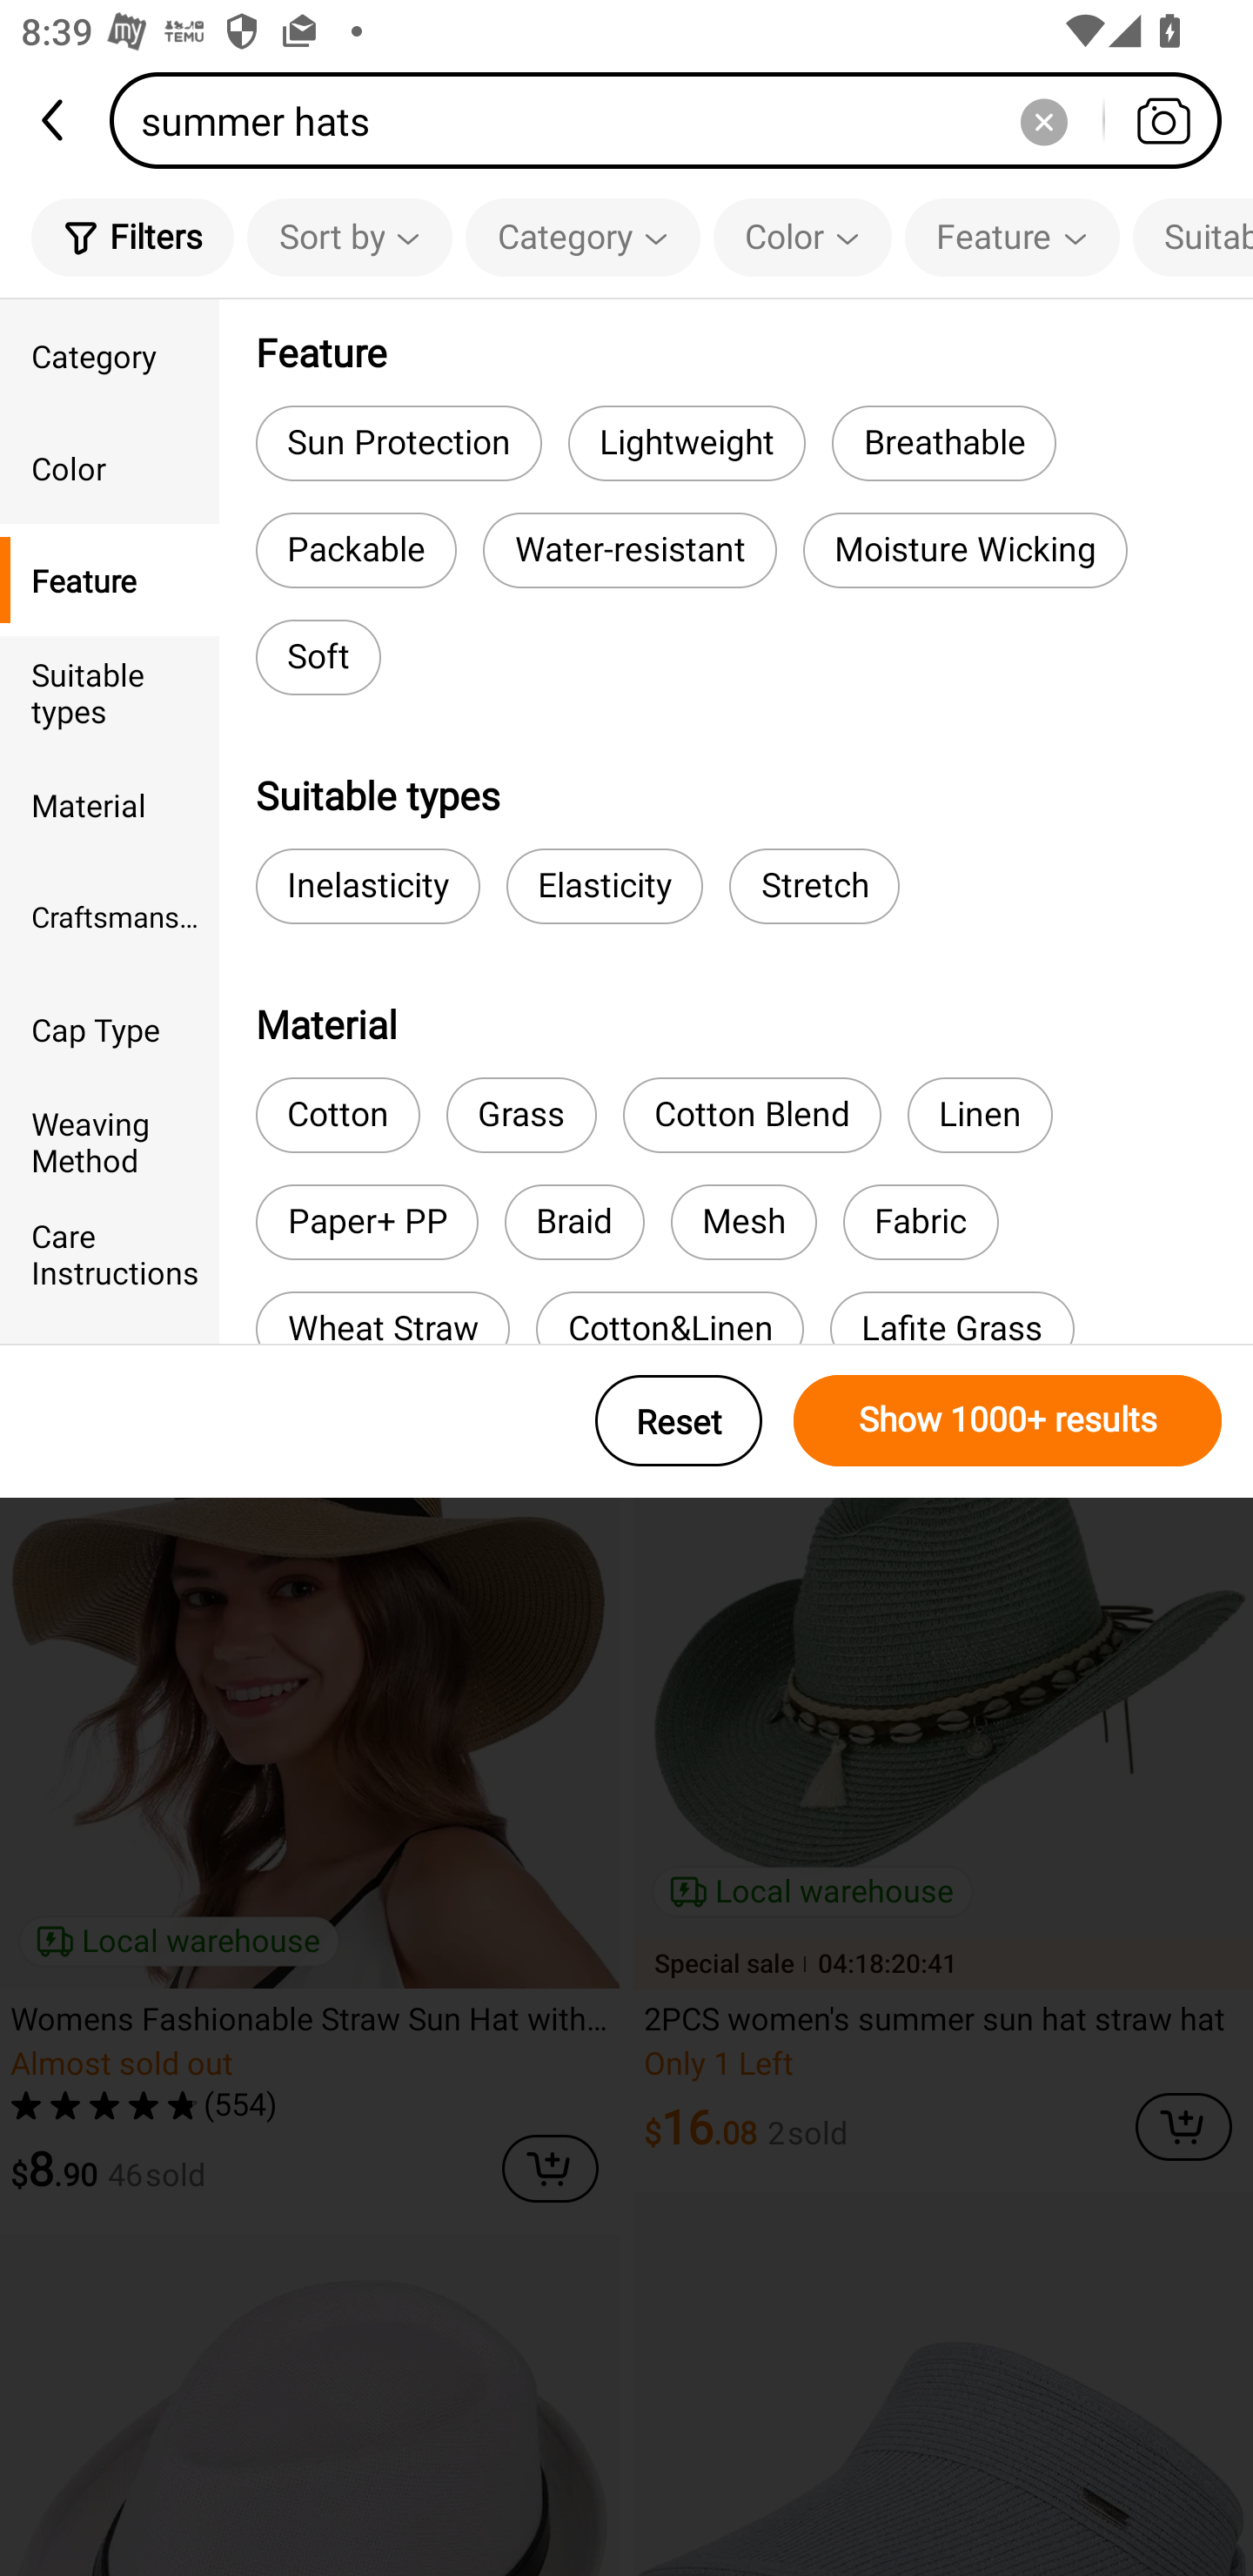  I want to click on summer hats, so click(675, 120).